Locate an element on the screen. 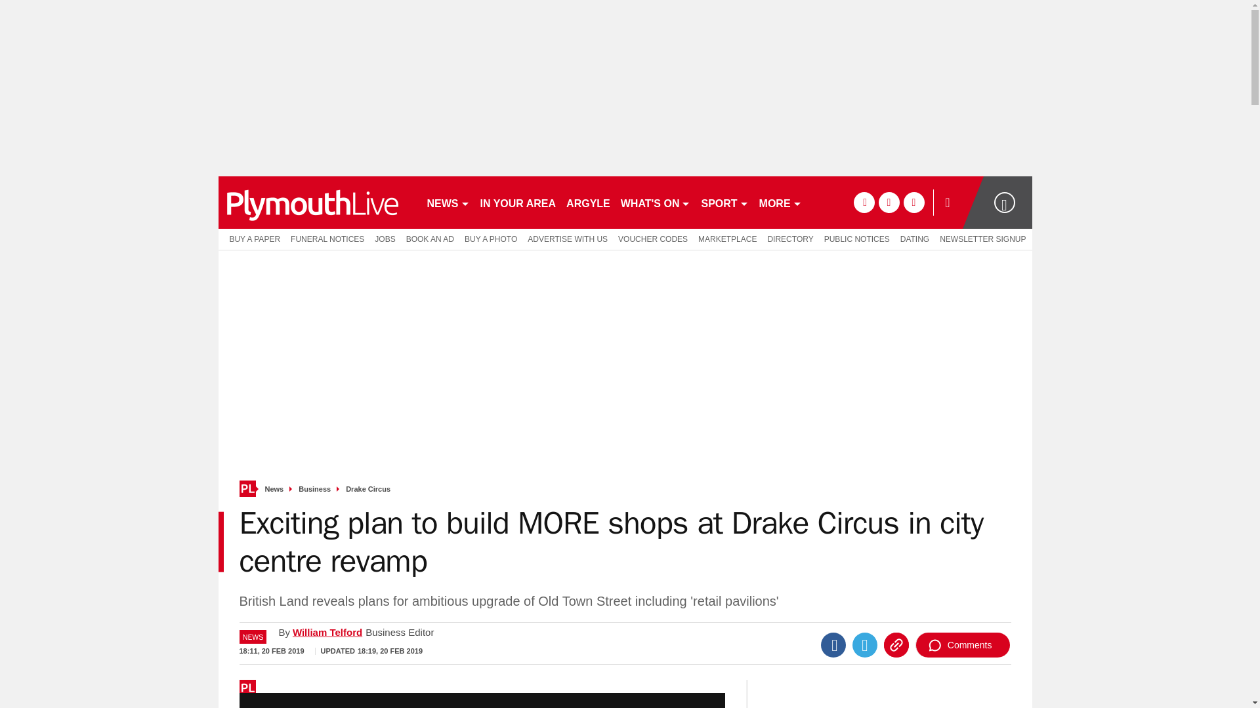 The height and width of the screenshot is (708, 1260). Comments is located at coordinates (963, 645).